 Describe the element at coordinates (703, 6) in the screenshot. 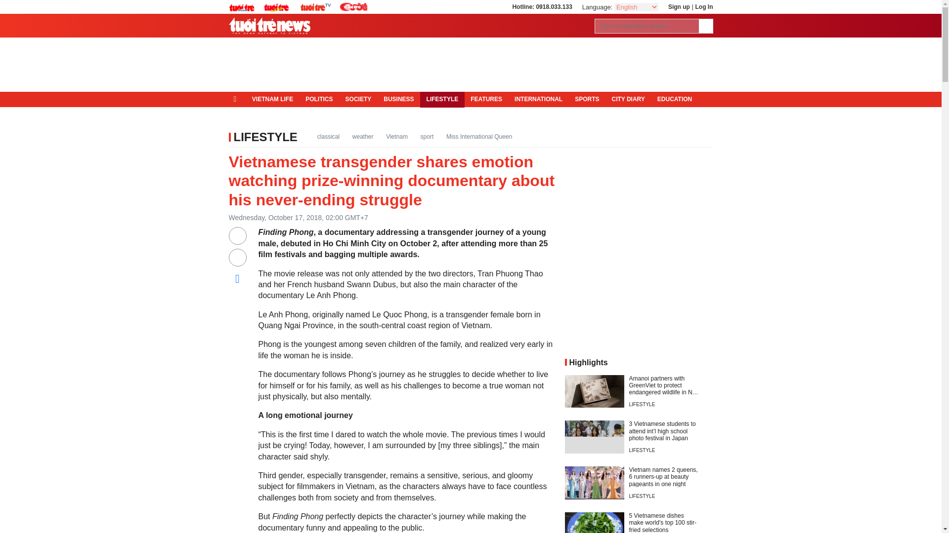

I see `Log In` at that location.